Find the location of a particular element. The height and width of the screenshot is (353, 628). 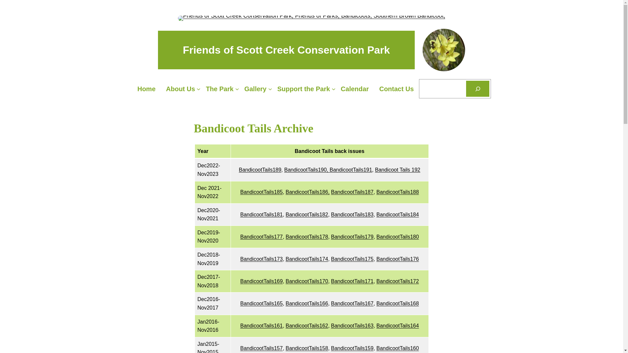

BandicootTails188 is located at coordinates (398, 192).